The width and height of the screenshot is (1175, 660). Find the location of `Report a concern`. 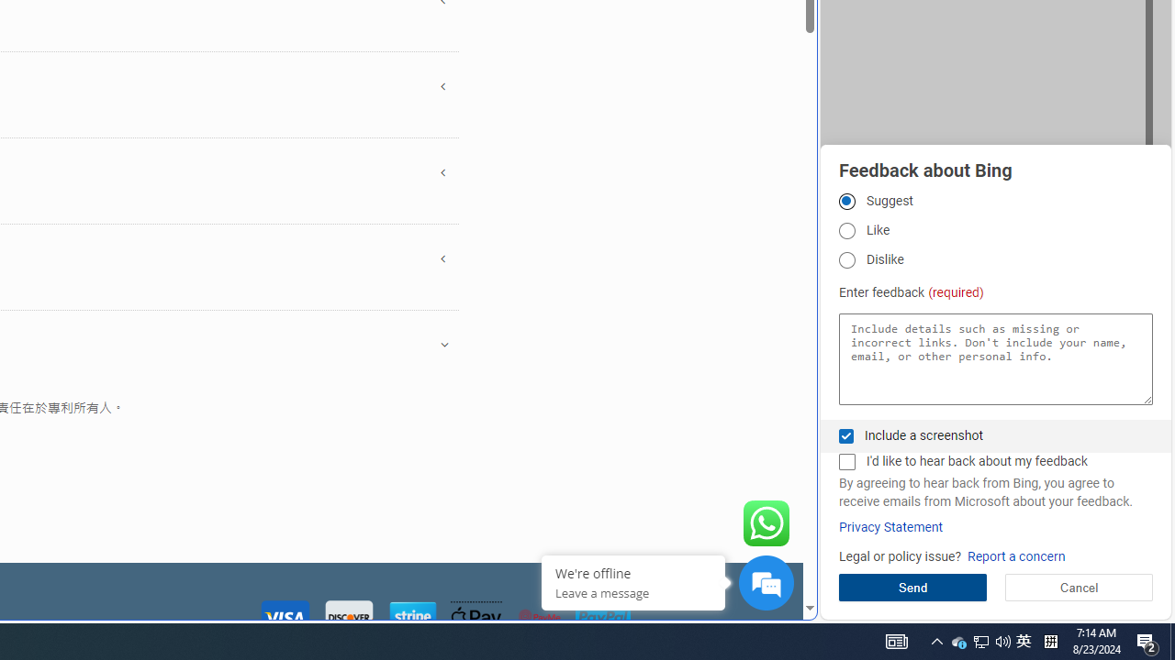

Report a concern is located at coordinates (1015, 557).